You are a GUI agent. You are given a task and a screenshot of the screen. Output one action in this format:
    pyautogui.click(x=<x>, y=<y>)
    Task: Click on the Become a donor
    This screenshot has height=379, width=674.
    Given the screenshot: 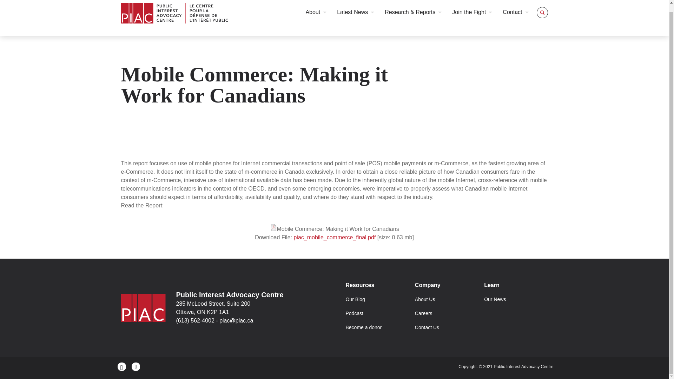 What is the action you would take?
    pyautogui.click(x=363, y=327)
    